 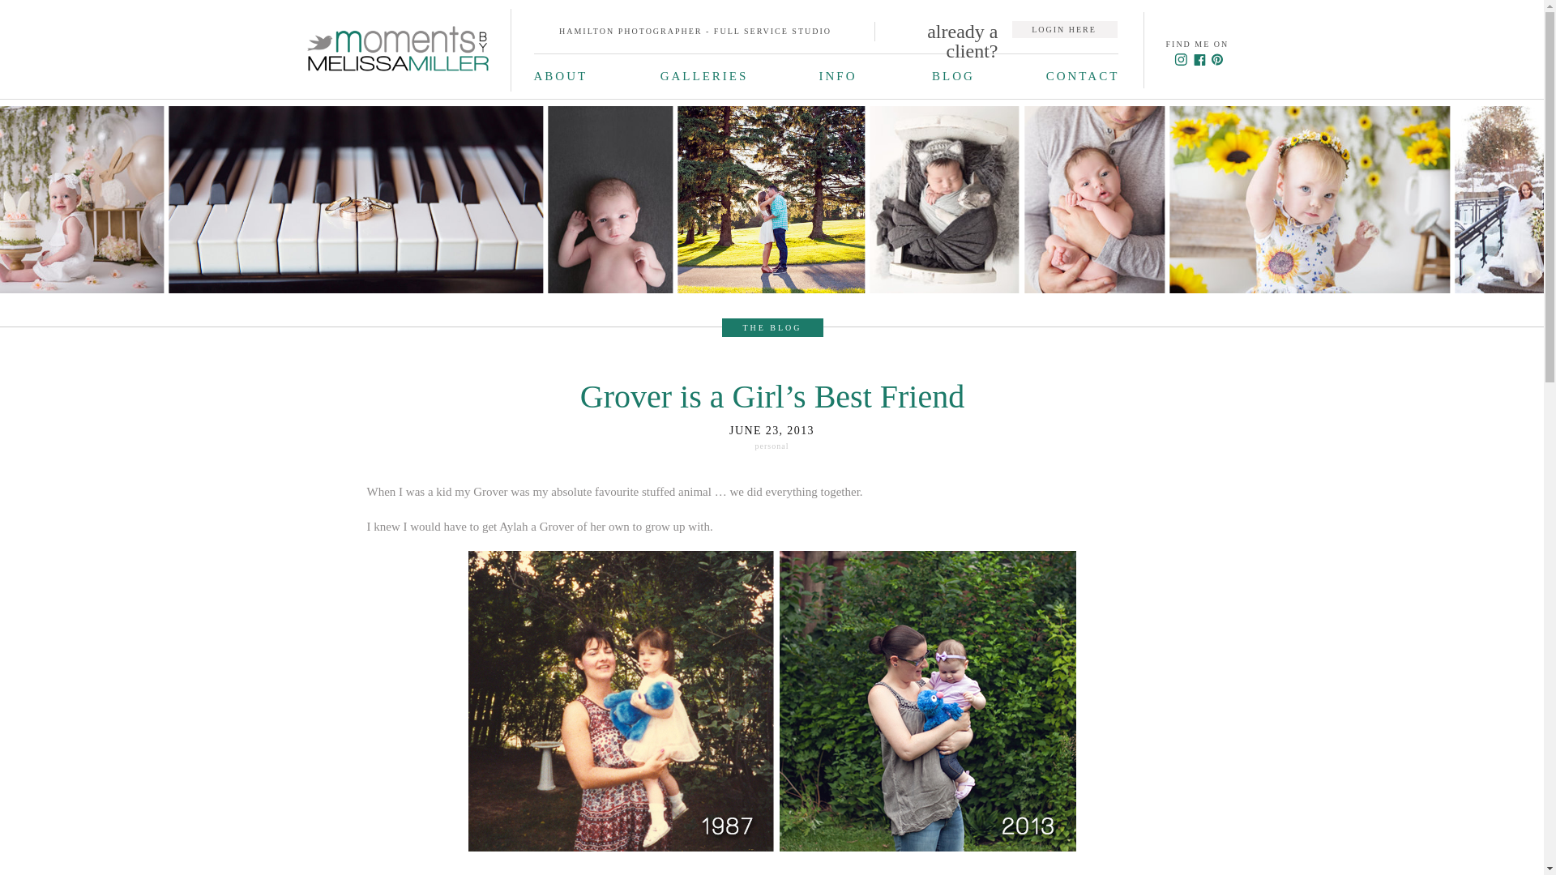 What do you see at coordinates (840, 74) in the screenshot?
I see `INFO` at bounding box center [840, 74].